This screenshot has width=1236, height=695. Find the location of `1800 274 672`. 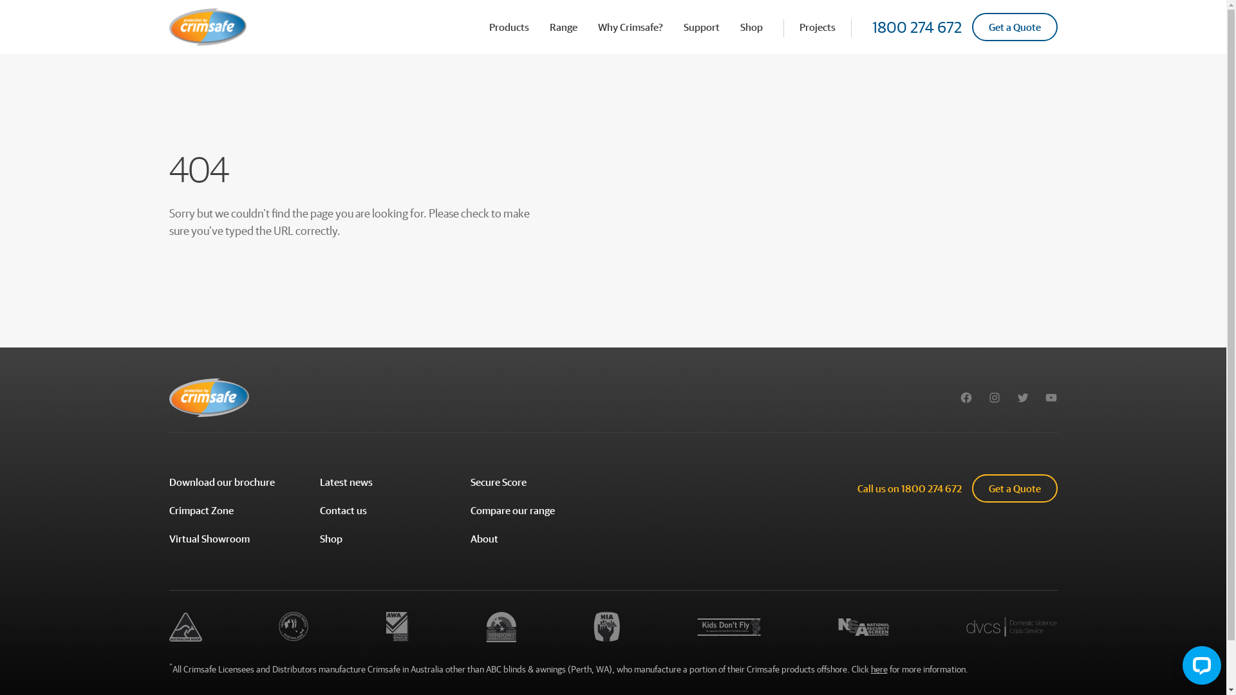

1800 274 672 is located at coordinates (917, 27).